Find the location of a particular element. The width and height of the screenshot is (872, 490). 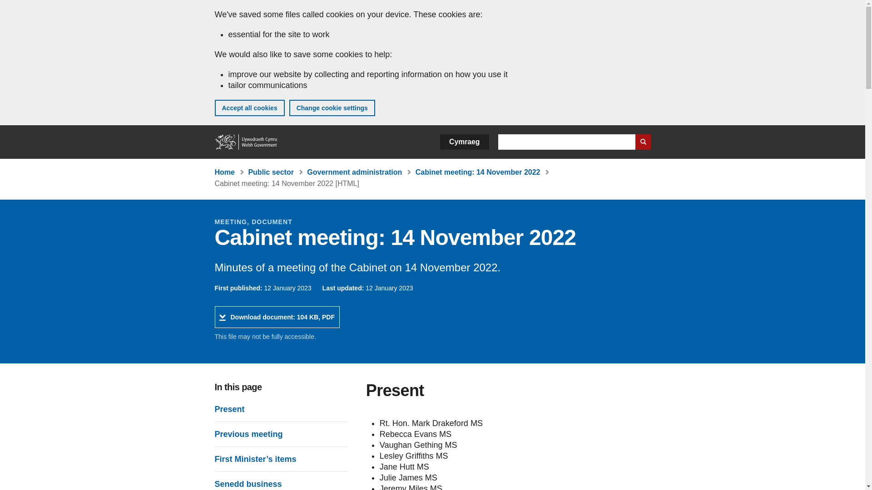

Search website is located at coordinates (642, 142).